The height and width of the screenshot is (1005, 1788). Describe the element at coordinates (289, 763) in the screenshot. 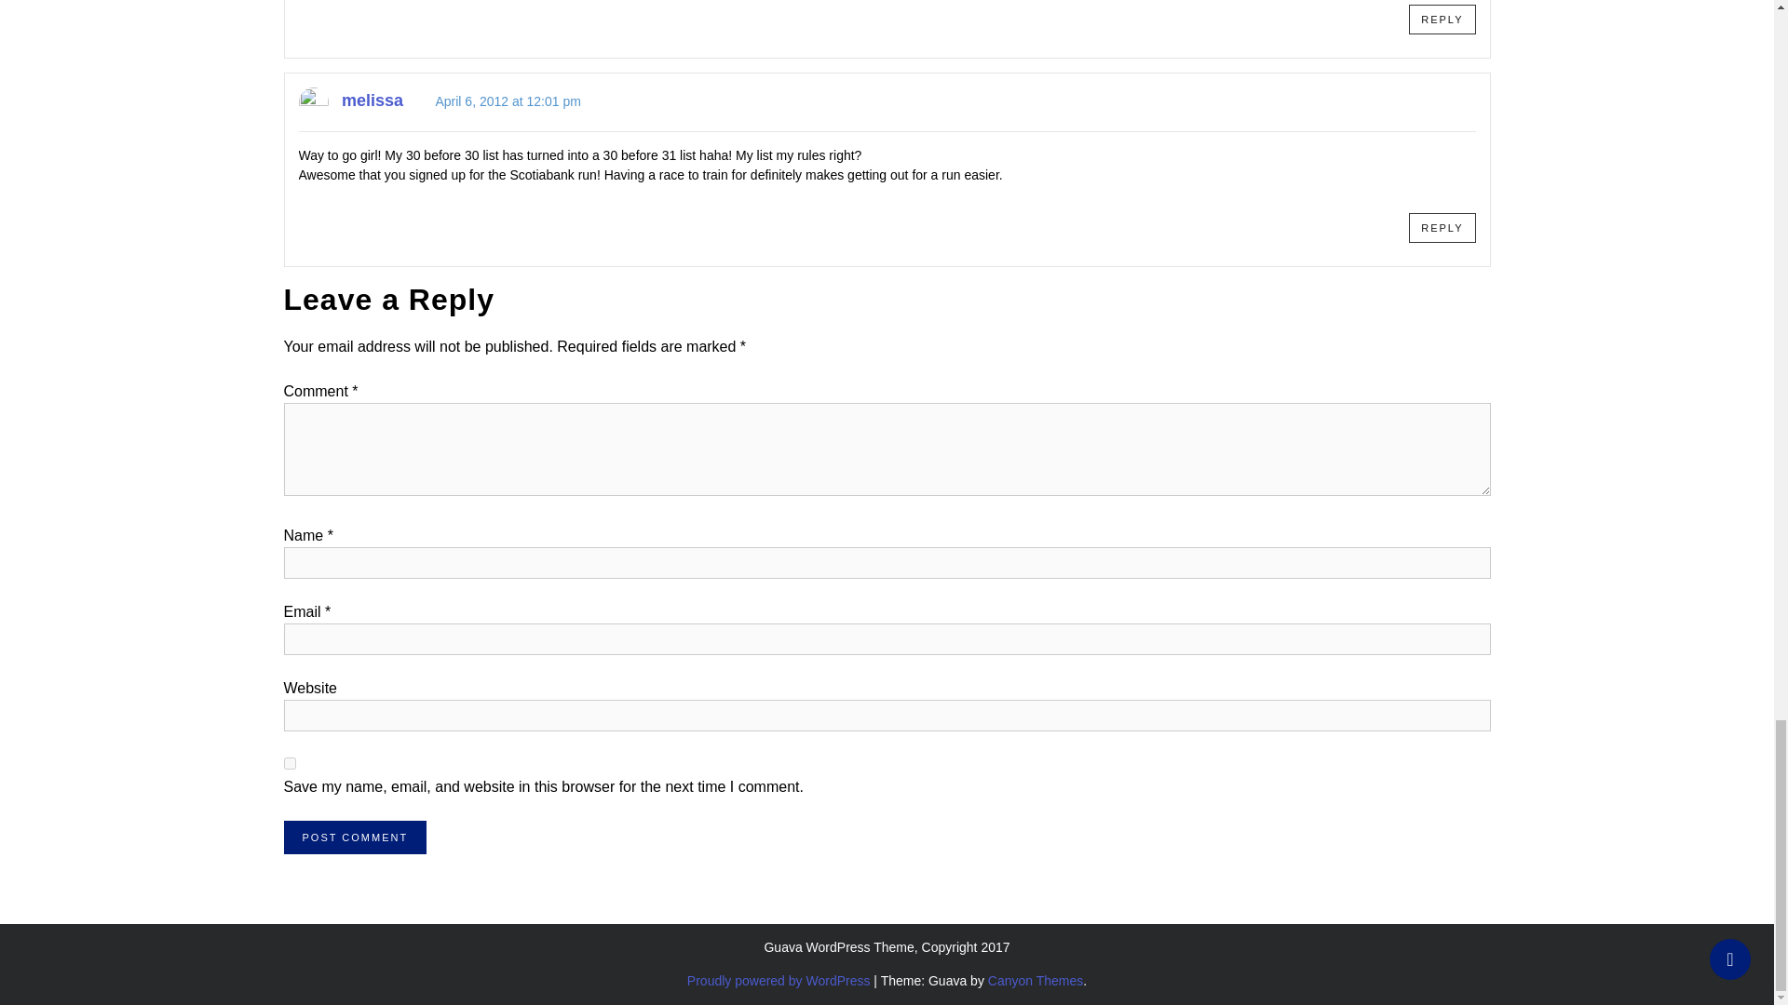

I see `yes` at that location.